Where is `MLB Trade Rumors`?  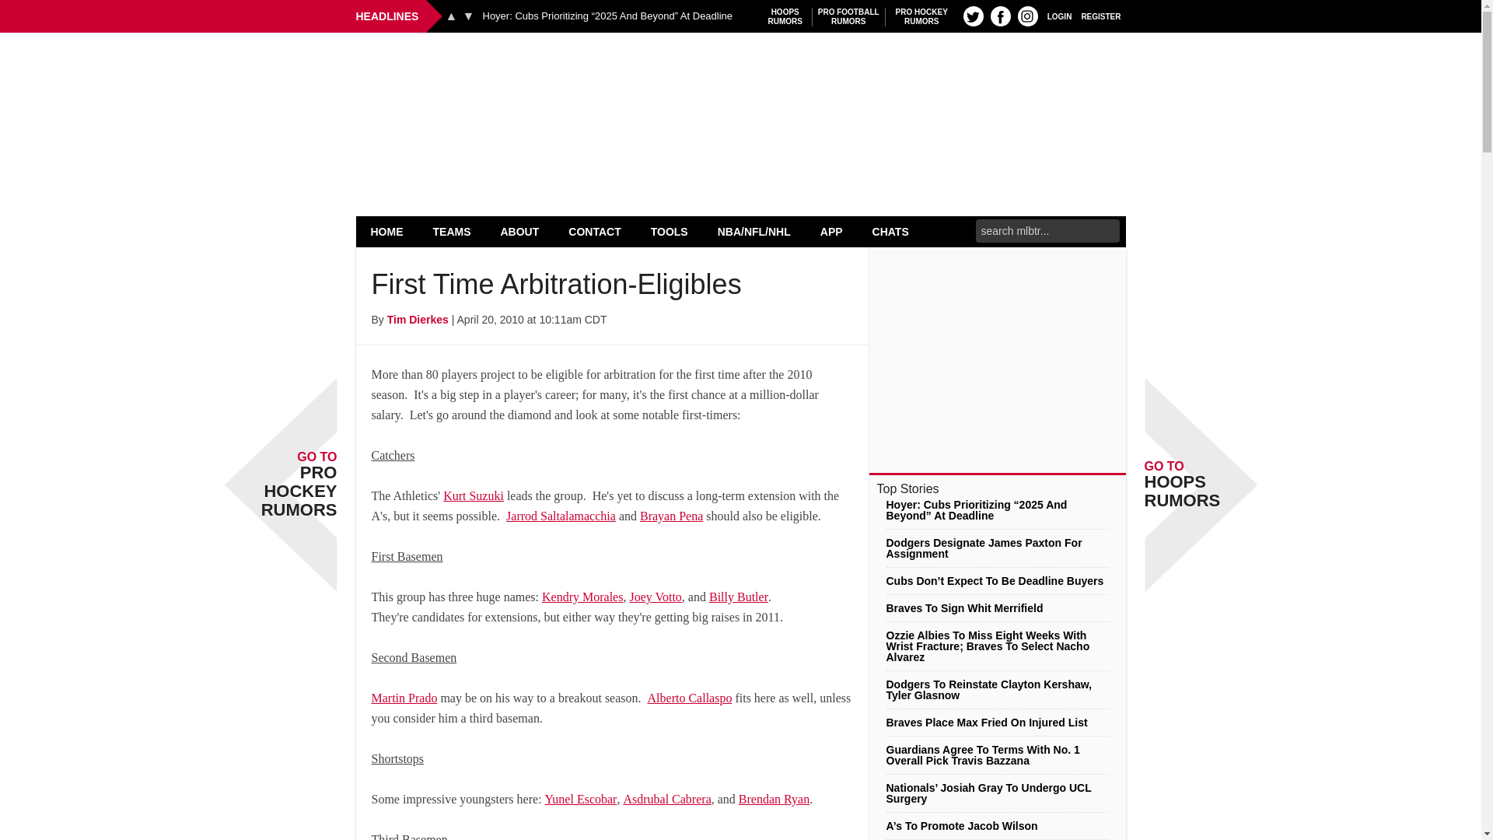 MLB Trade Rumors is located at coordinates (740, 72).